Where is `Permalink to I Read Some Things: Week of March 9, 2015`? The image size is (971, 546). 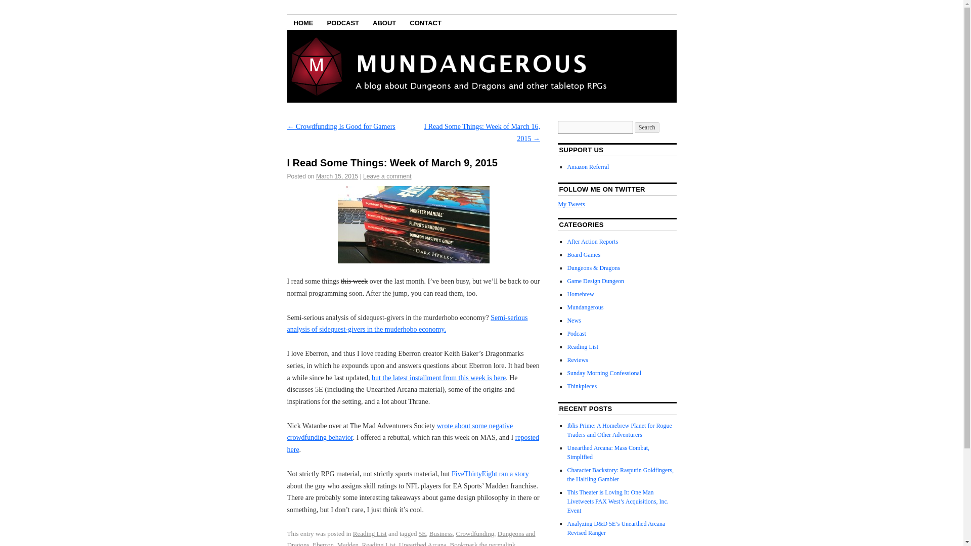
Permalink to I Read Some Things: Week of March 9, 2015 is located at coordinates (502, 543).